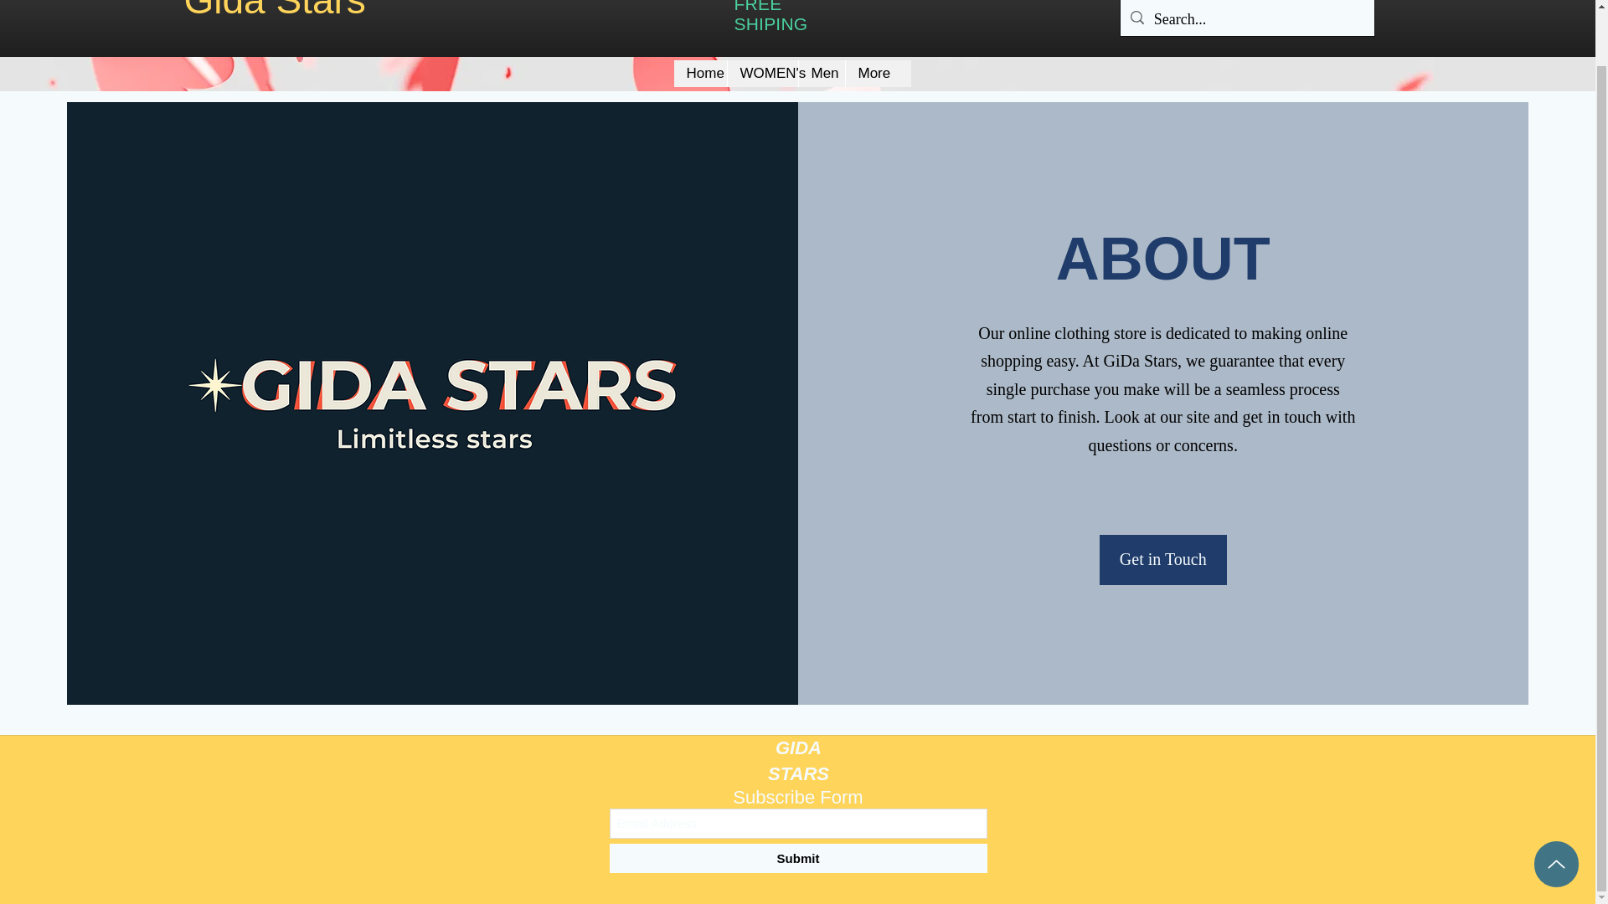 The image size is (1608, 904). Describe the element at coordinates (1162, 559) in the screenshot. I see `Get in Touch` at that location.